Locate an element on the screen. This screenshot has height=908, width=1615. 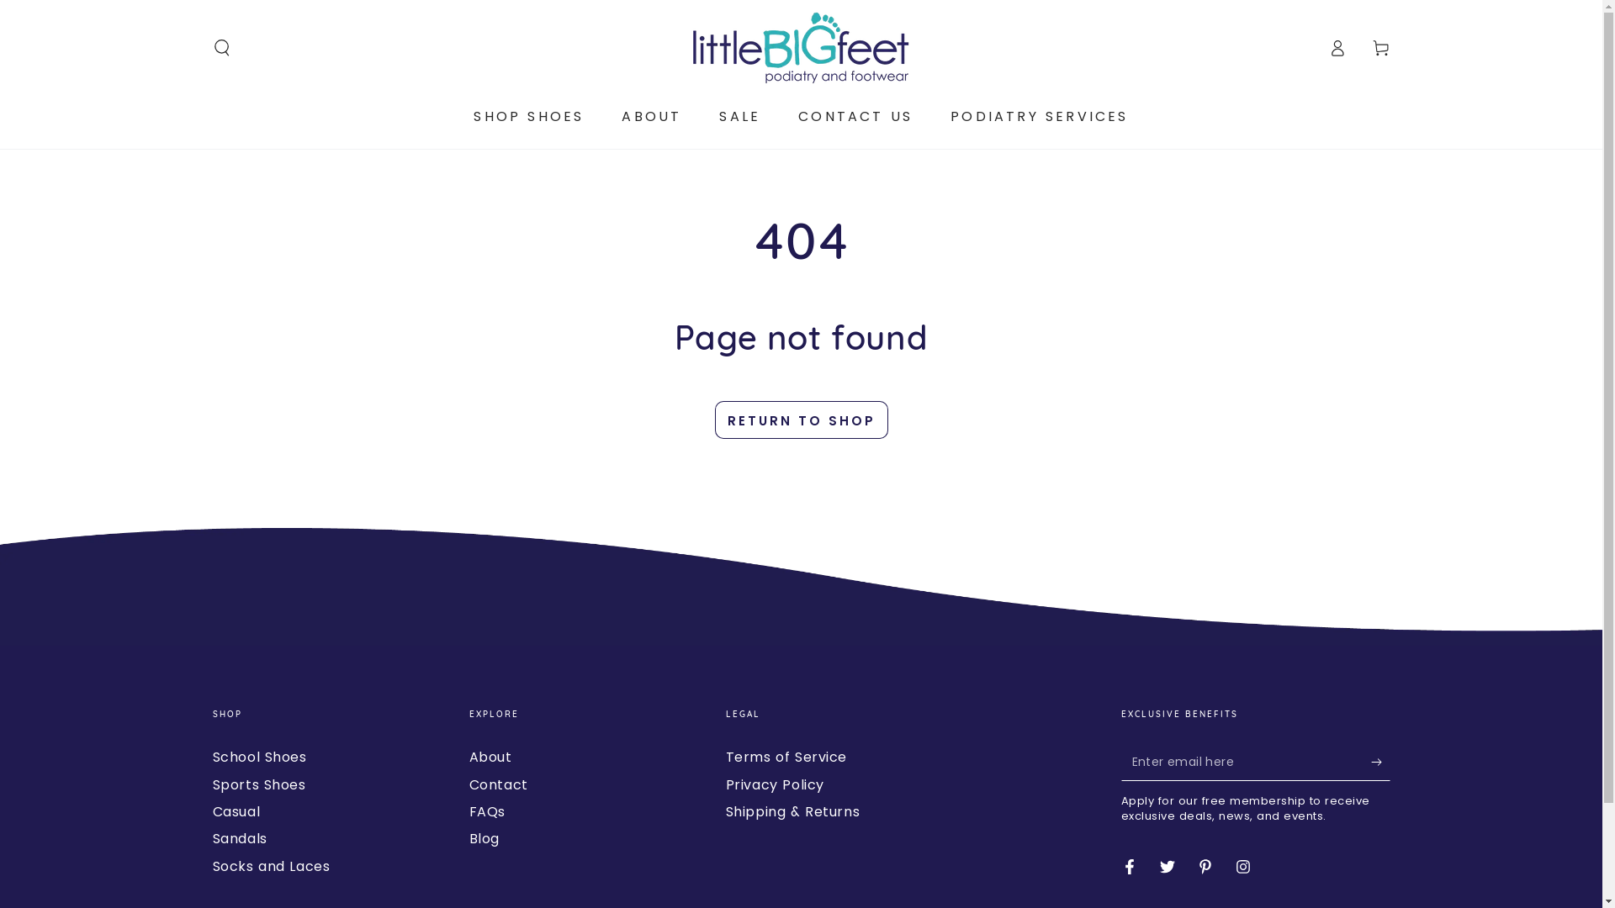
Contact is located at coordinates (499, 785).